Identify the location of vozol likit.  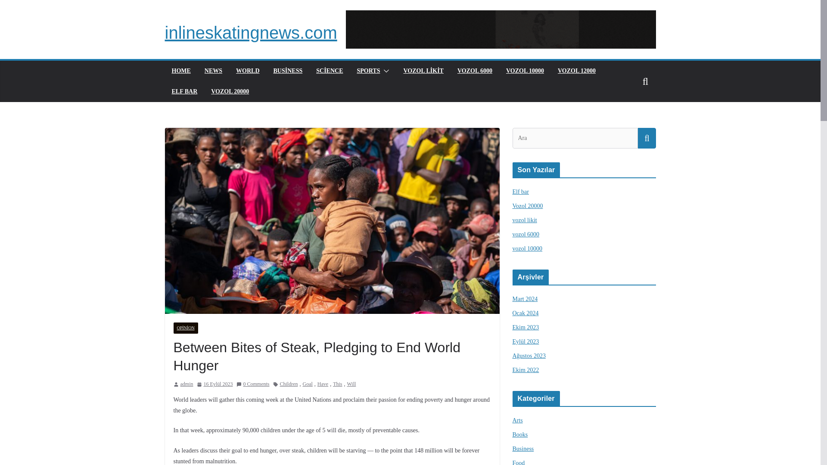
(525, 220).